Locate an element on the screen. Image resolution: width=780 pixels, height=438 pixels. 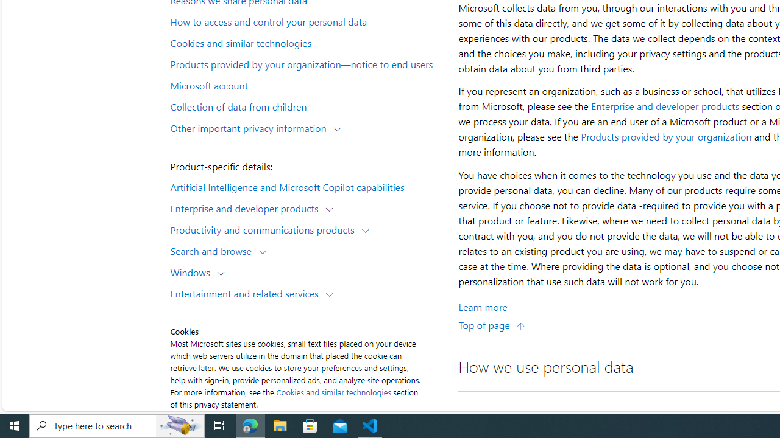
Microsoft account is located at coordinates (307, 85).